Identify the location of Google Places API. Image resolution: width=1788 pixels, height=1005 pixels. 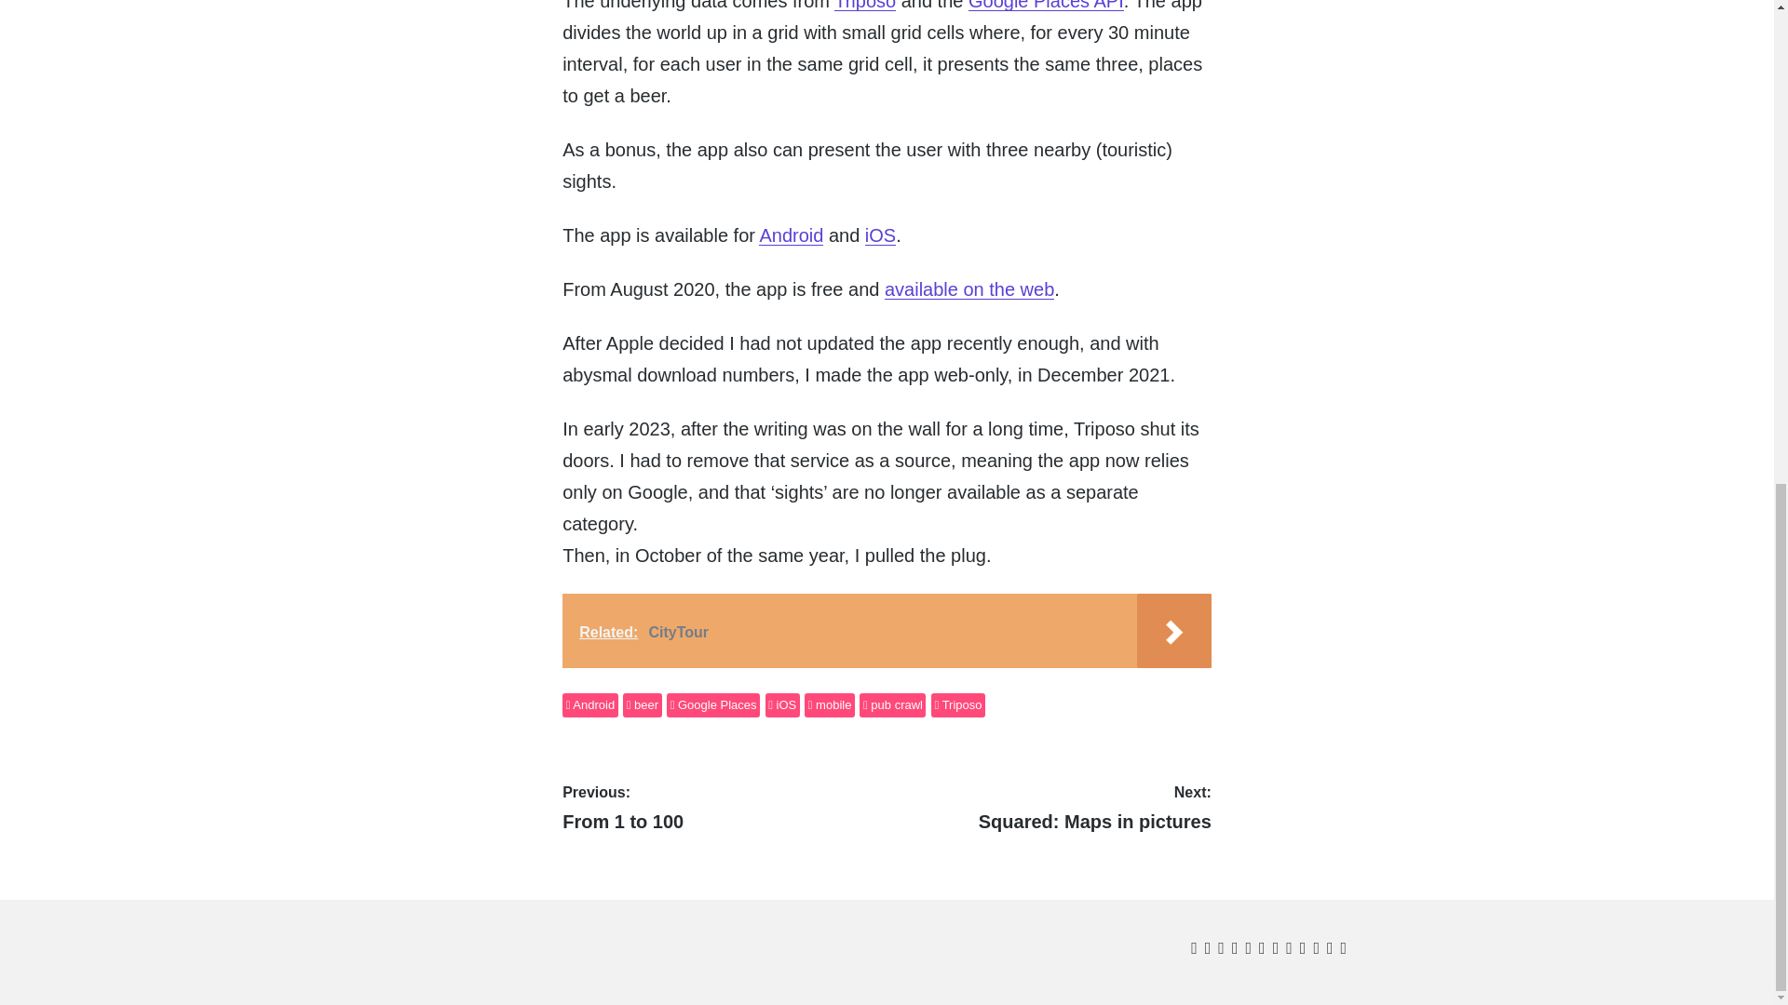
(892, 705).